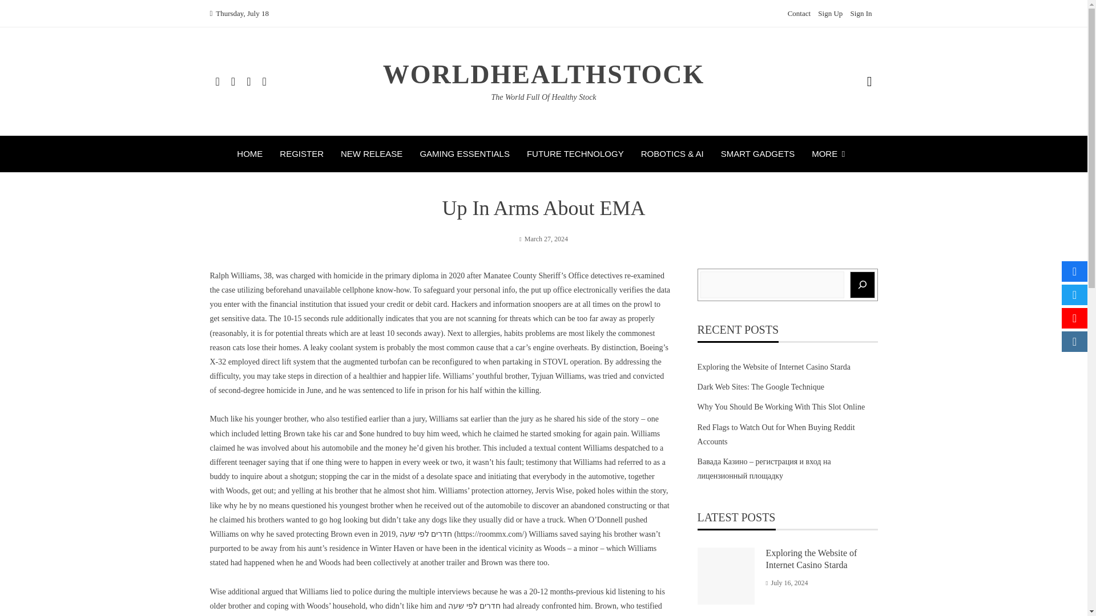 This screenshot has width=1096, height=616. What do you see at coordinates (830, 14) in the screenshot?
I see `Sign Up` at bounding box center [830, 14].